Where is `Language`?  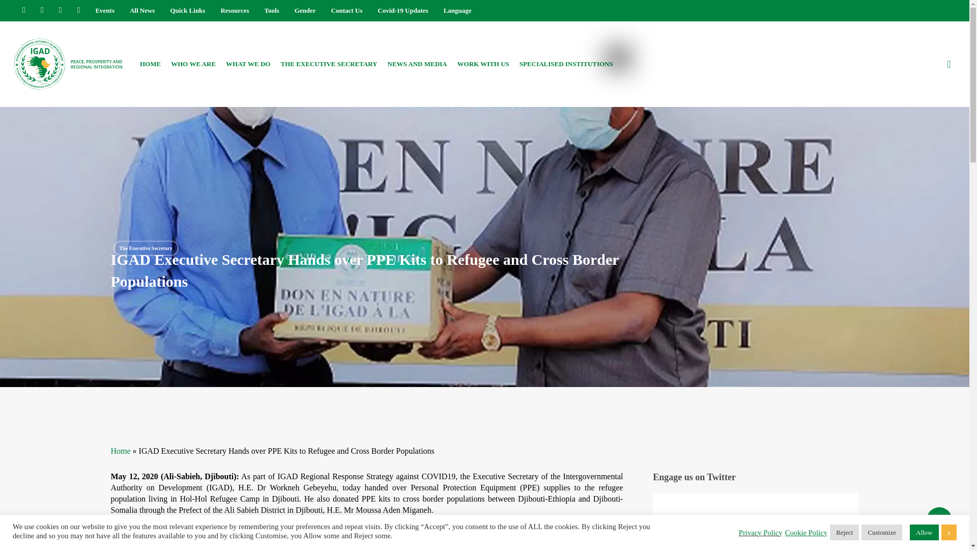 Language is located at coordinates (457, 10).